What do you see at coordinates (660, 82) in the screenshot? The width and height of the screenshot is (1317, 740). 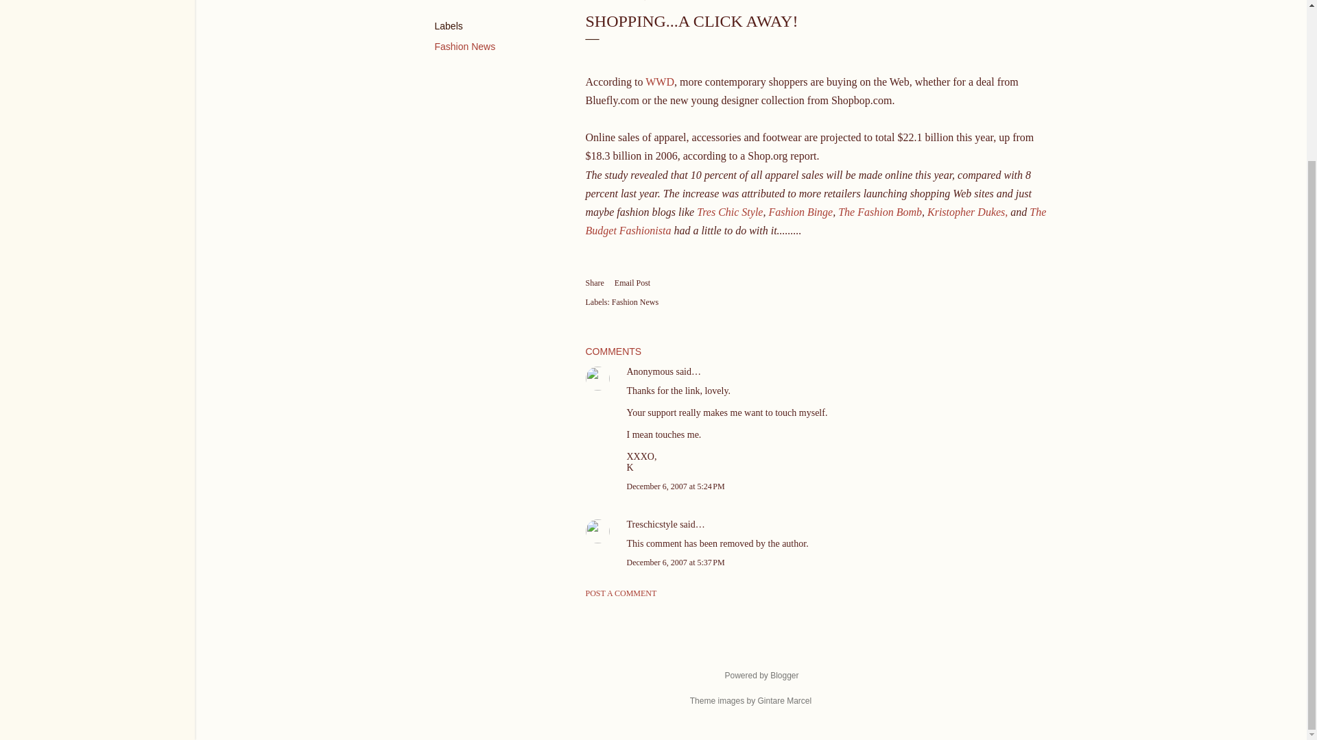 I see `WWD` at bounding box center [660, 82].